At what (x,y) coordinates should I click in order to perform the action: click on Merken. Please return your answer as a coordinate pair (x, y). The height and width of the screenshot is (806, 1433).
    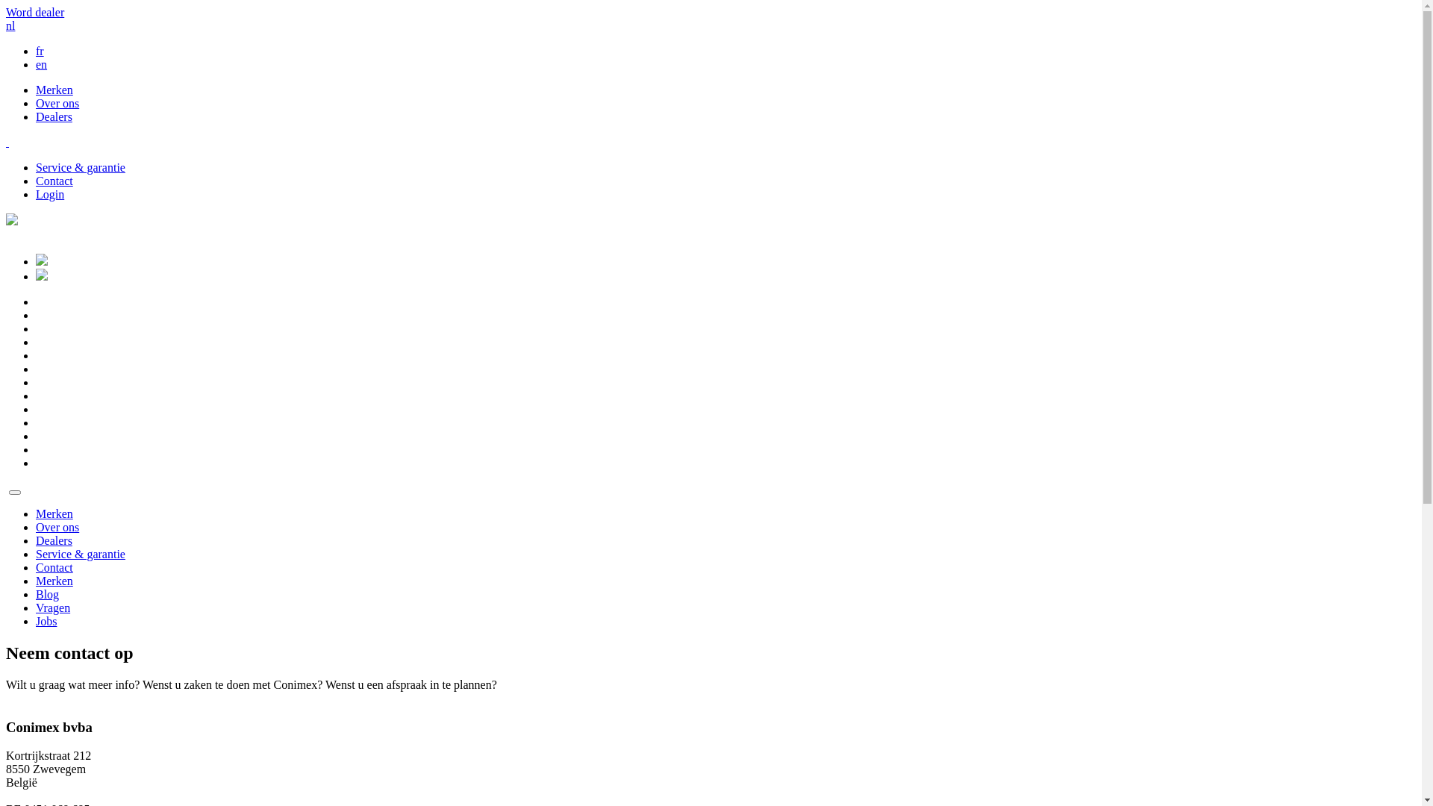
    Looking at the image, I should click on (54, 513).